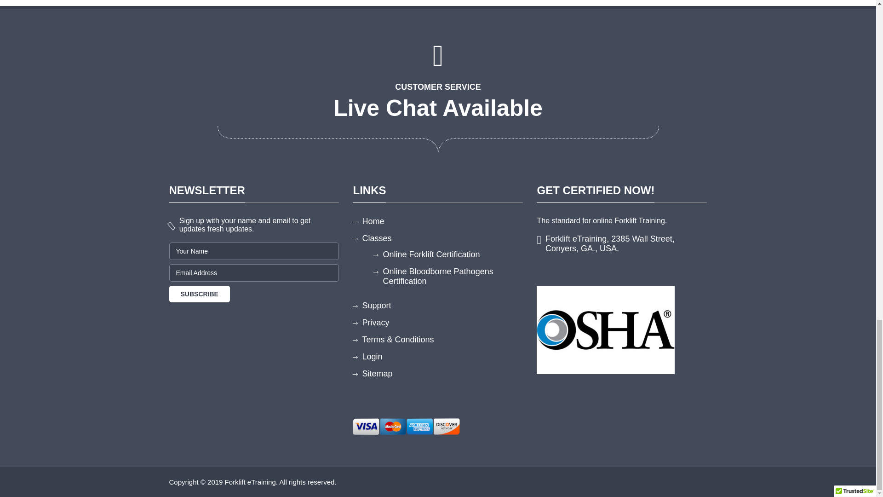  Describe the element at coordinates (377, 374) in the screenshot. I see `Sitemap` at that location.